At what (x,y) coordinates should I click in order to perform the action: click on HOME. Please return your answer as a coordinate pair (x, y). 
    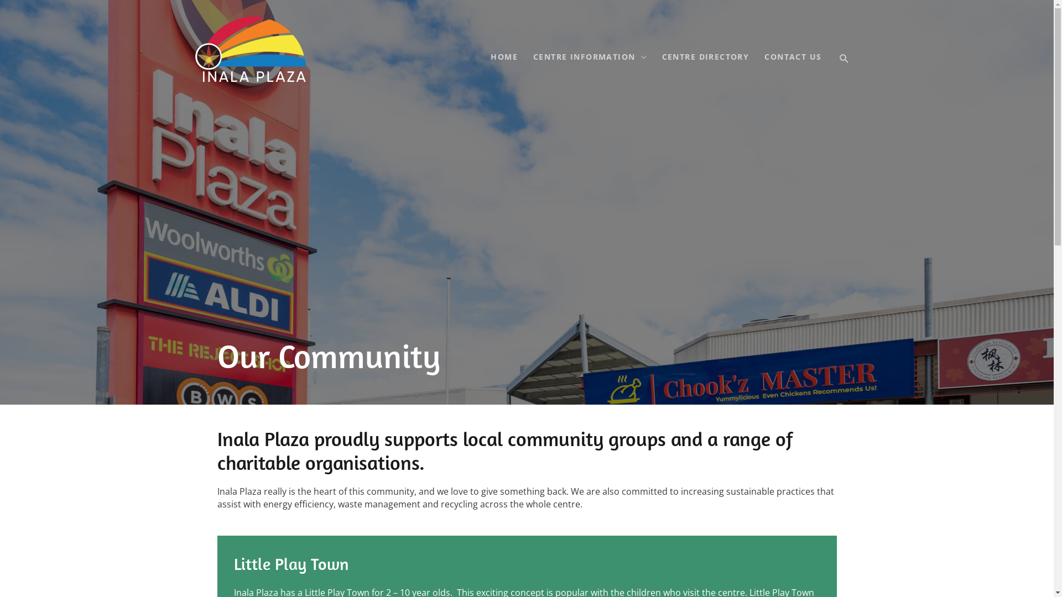
    Looking at the image, I should click on (504, 56).